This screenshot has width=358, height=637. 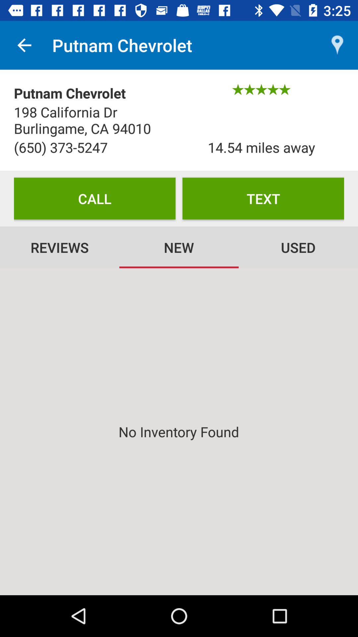 What do you see at coordinates (263, 198) in the screenshot?
I see `tap icon next to call icon` at bounding box center [263, 198].